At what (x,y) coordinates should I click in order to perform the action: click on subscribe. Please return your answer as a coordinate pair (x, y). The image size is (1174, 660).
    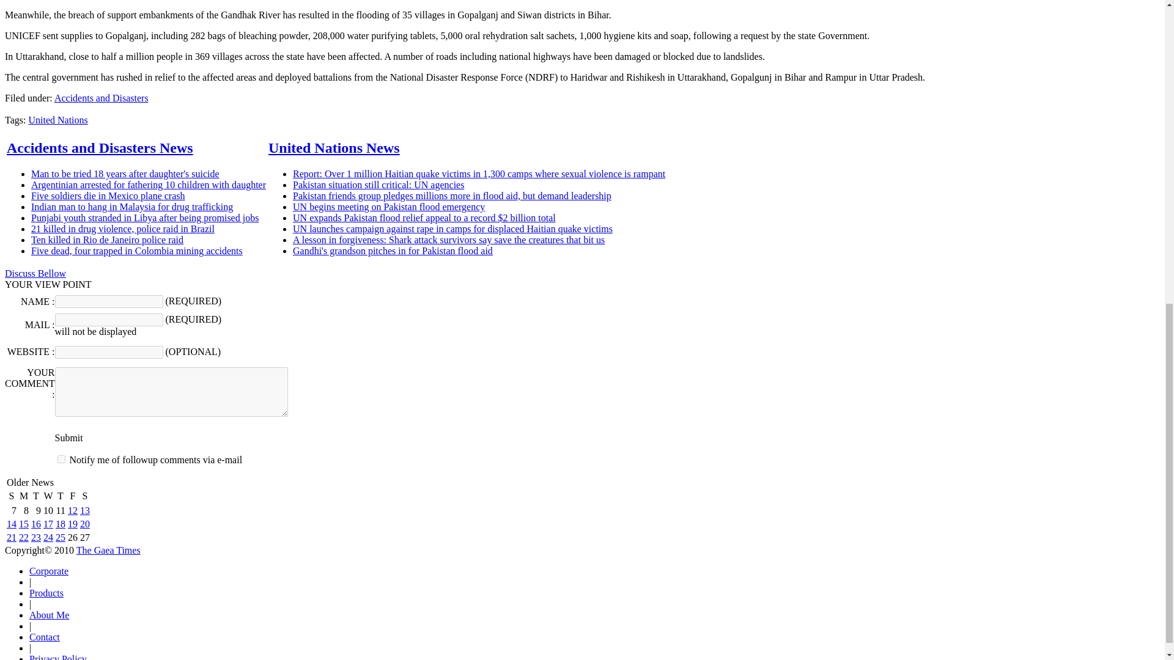
    Looking at the image, I should click on (61, 460).